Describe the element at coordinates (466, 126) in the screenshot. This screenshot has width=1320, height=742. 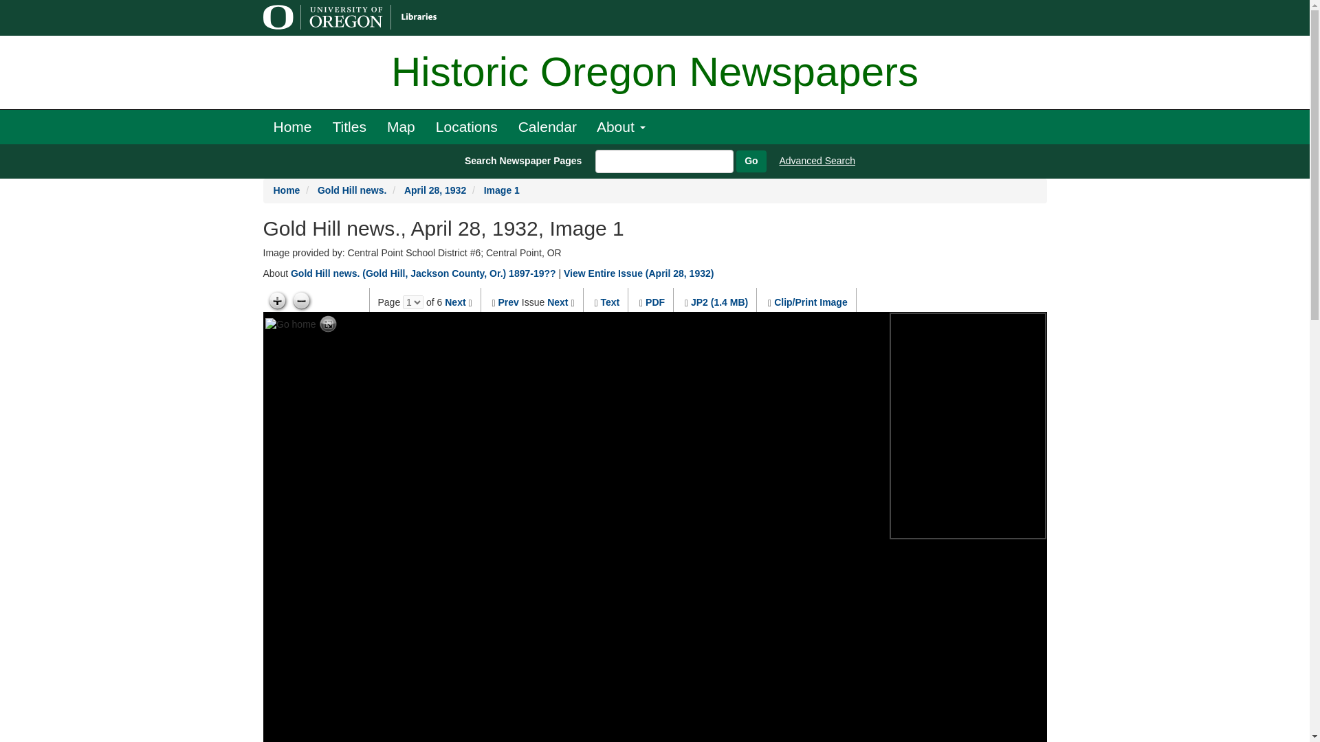
I see `Locations` at that location.